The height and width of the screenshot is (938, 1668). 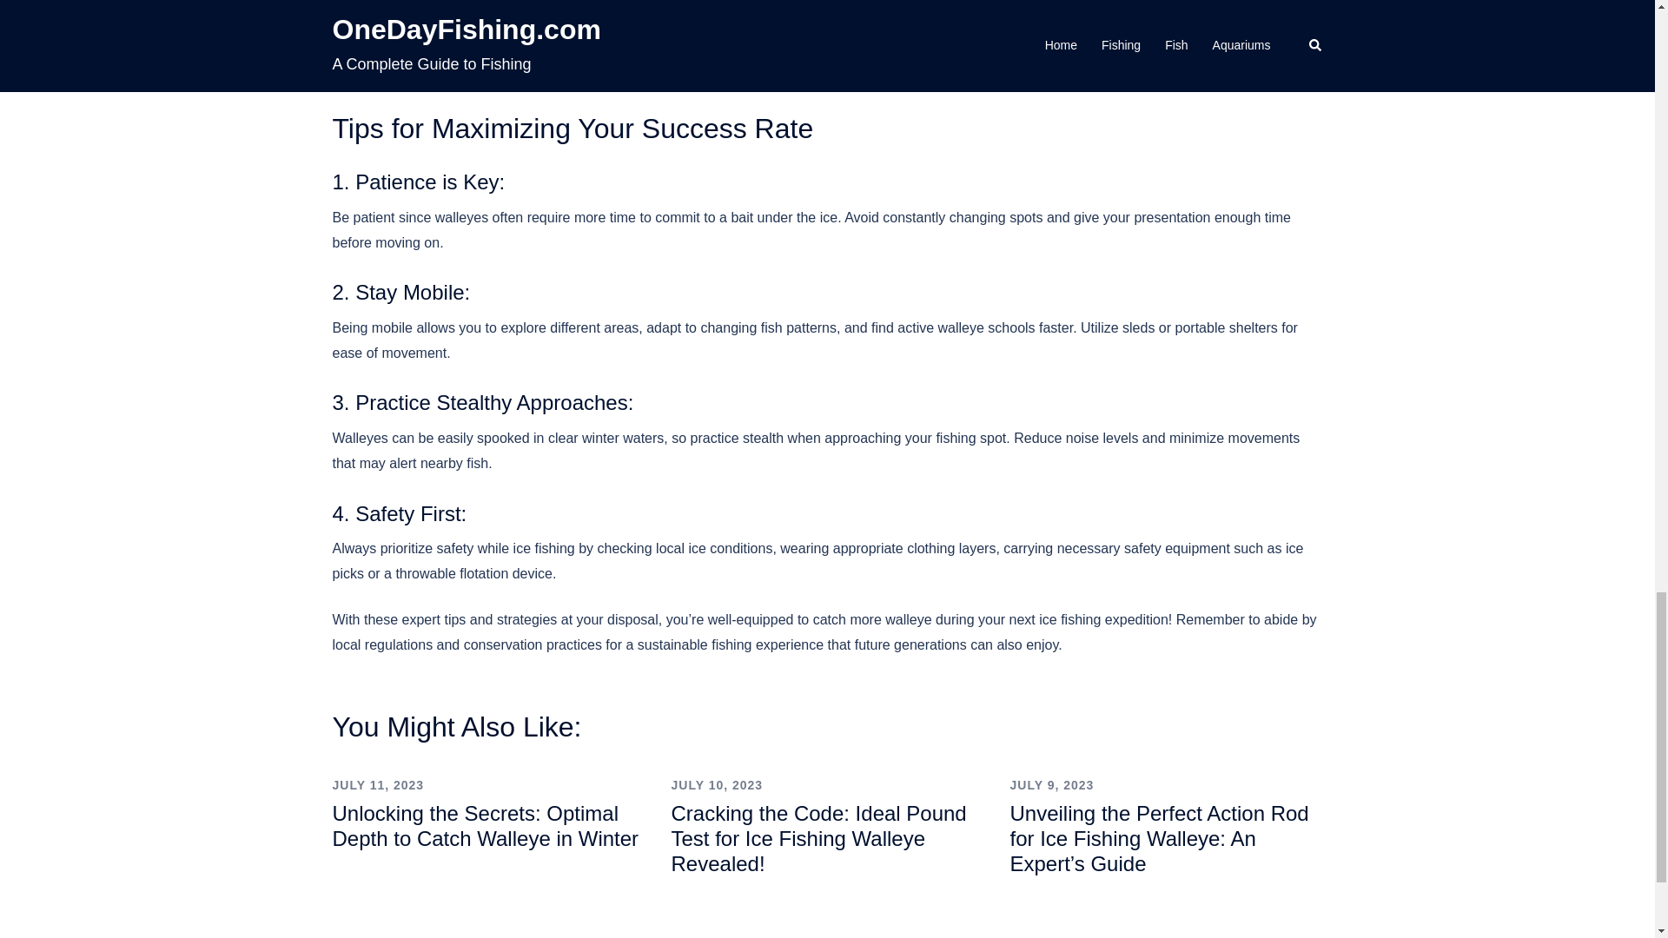 What do you see at coordinates (716, 785) in the screenshot?
I see `JULY 10, 2023` at bounding box center [716, 785].